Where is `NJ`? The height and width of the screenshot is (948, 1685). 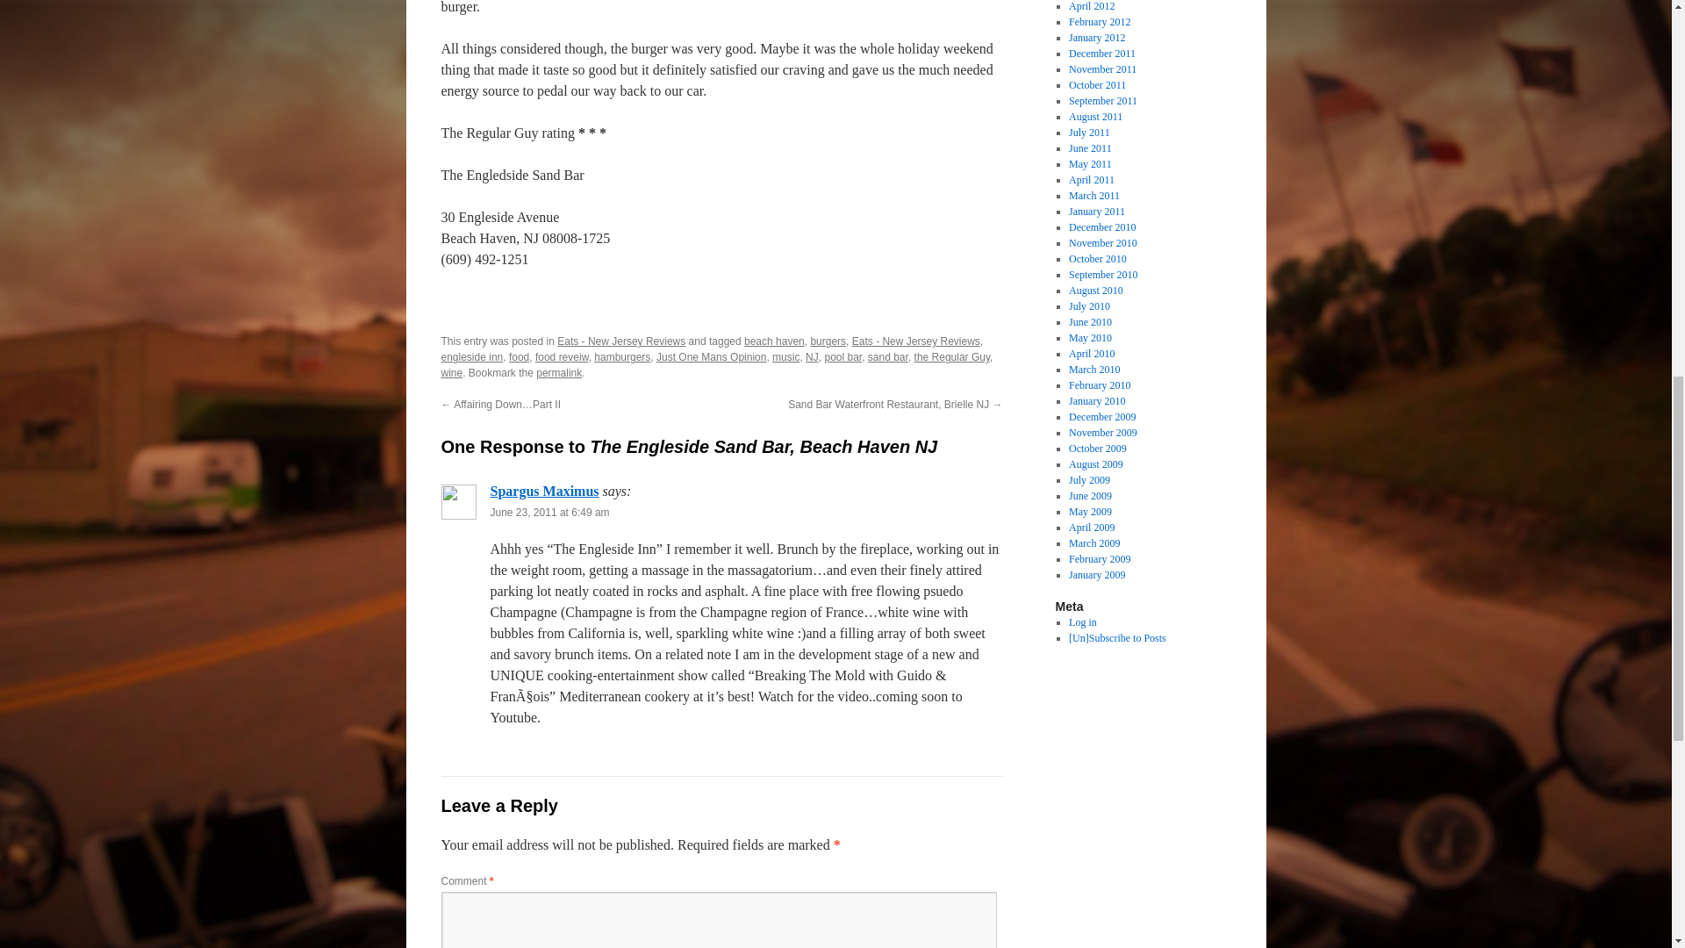 NJ is located at coordinates (812, 356).